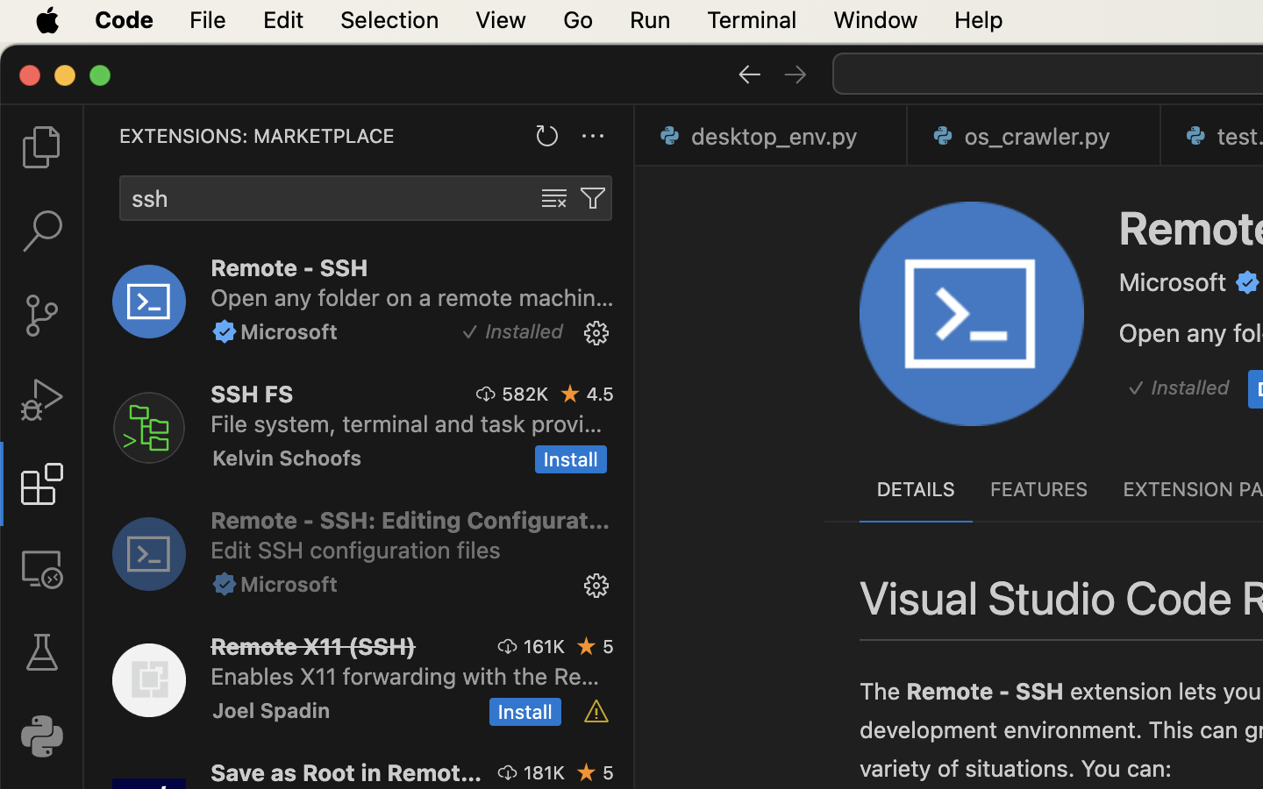  Describe the element at coordinates (487, 394) in the screenshot. I see `` at that location.